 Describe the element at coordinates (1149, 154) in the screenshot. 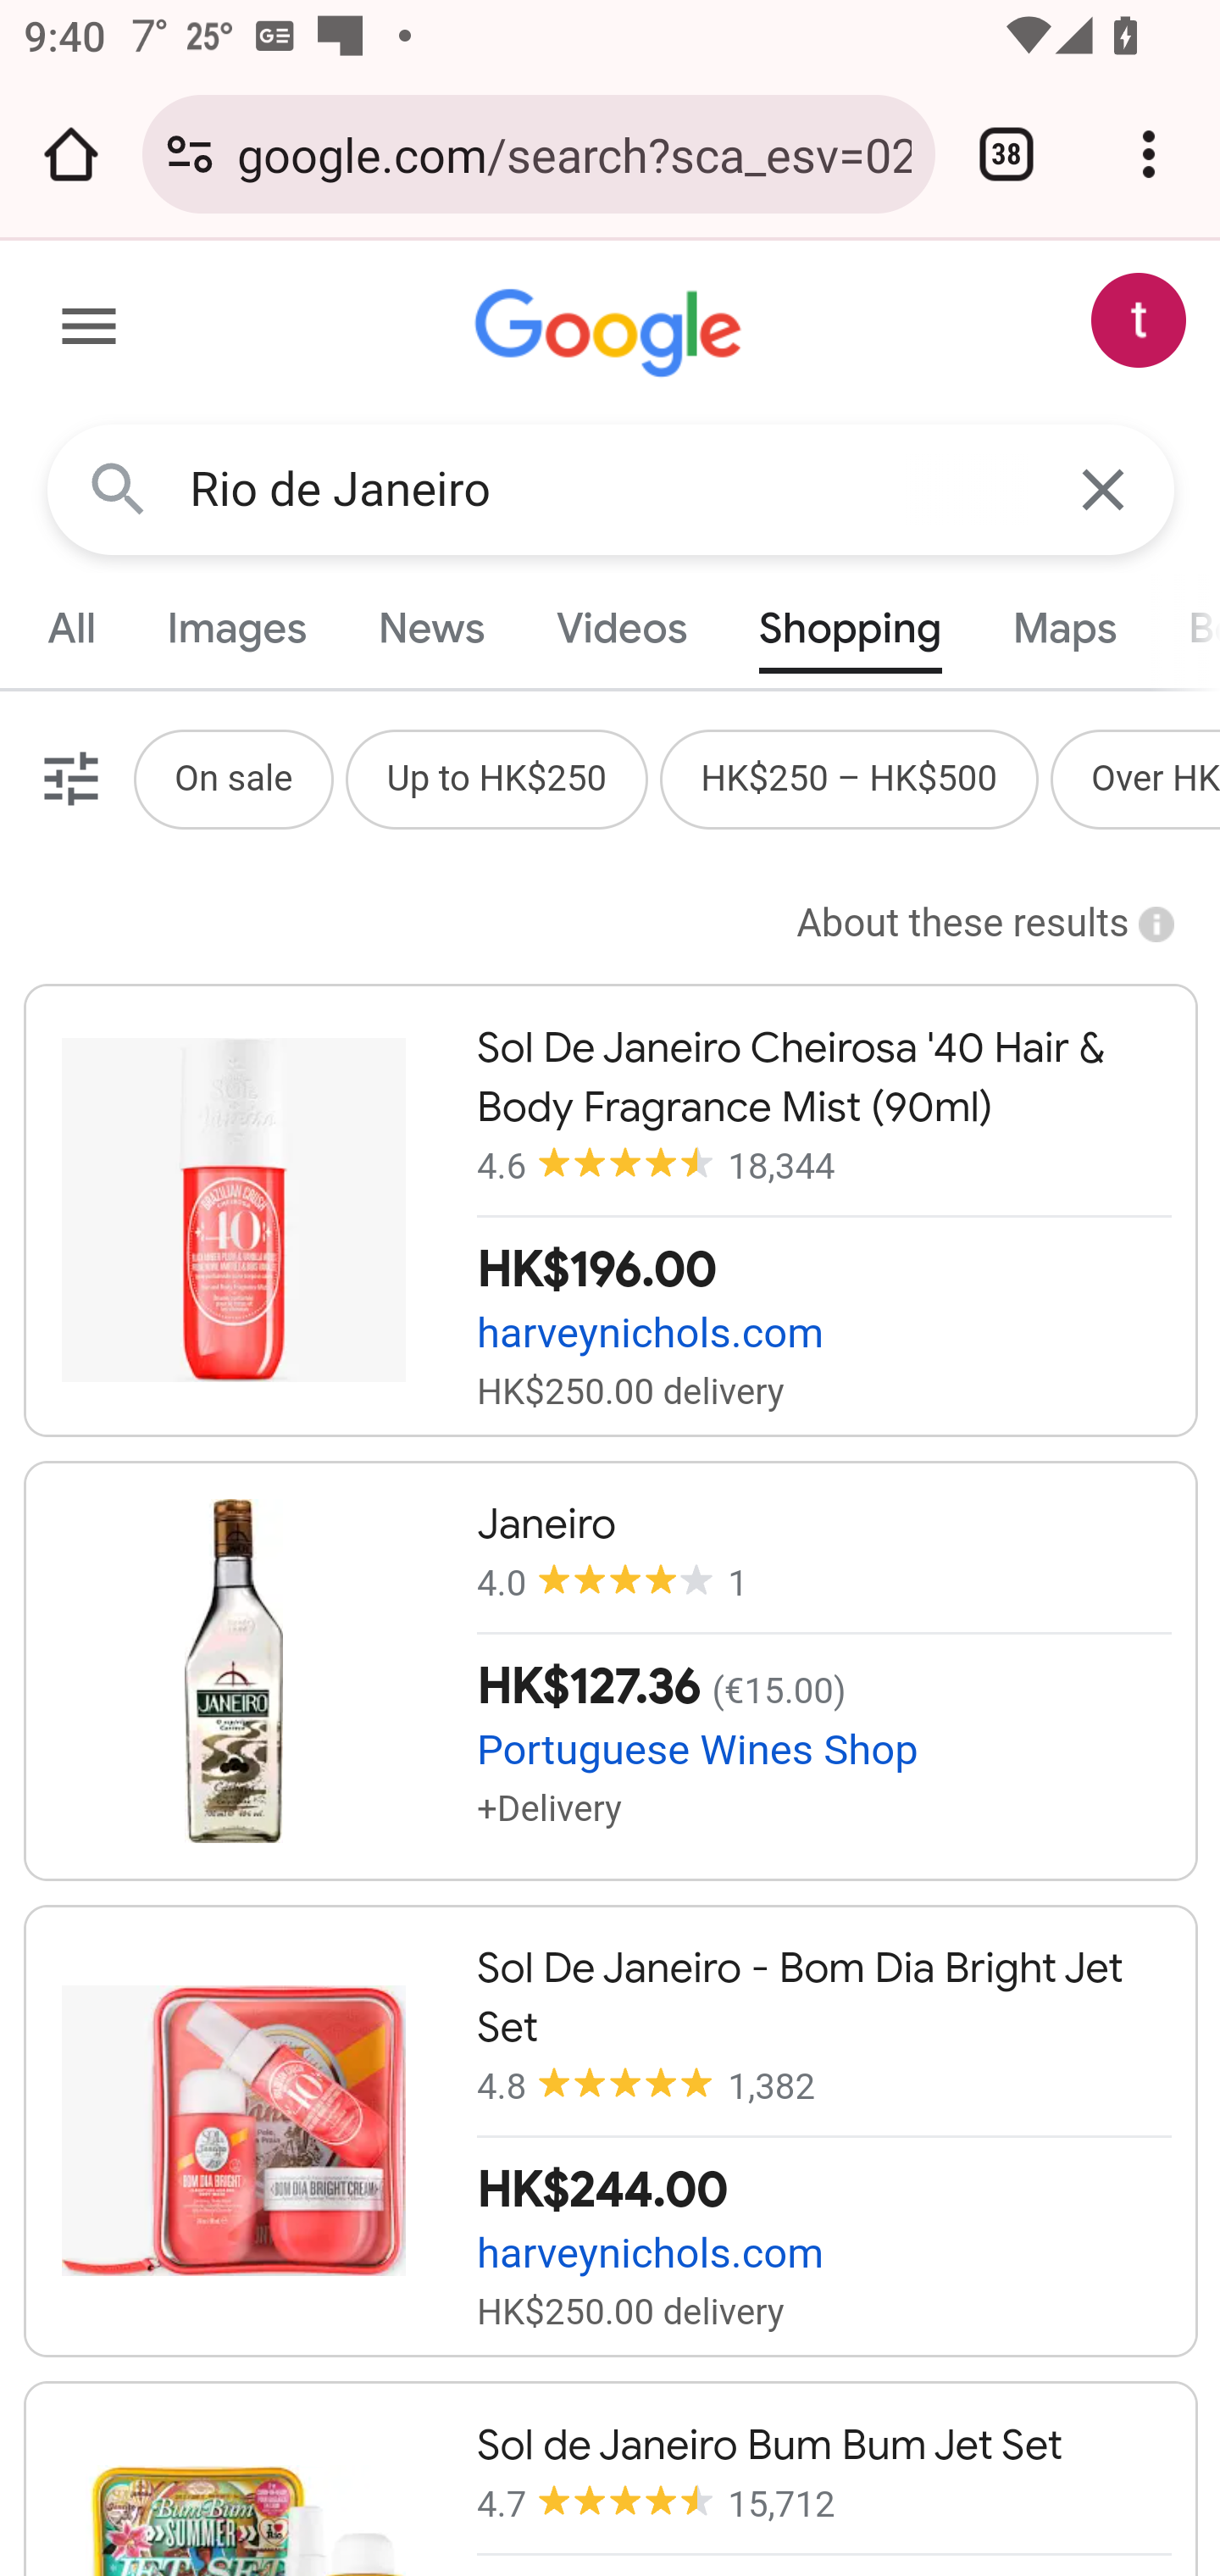

I see `Customize and control Google Chrome` at that location.